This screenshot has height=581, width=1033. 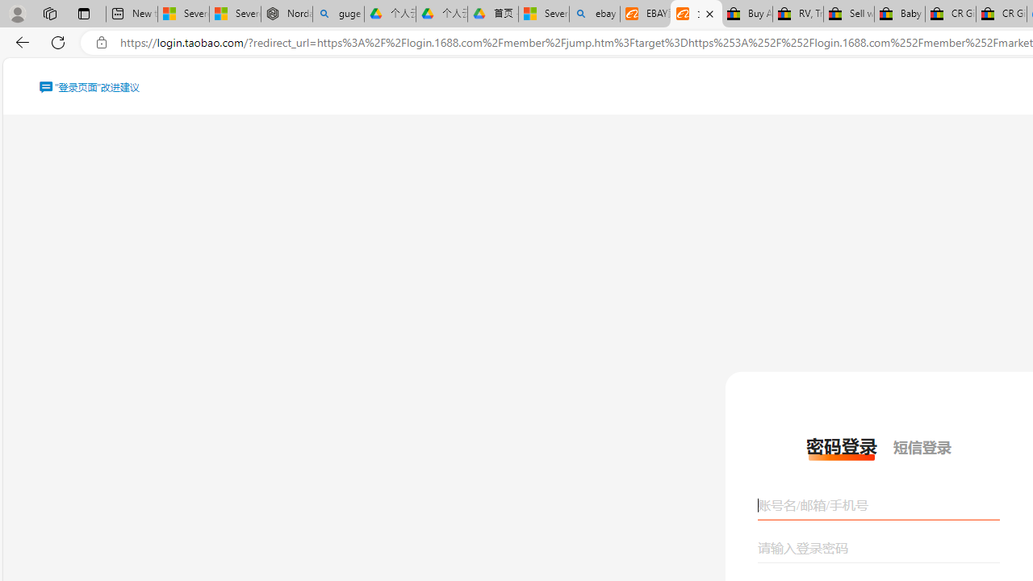 What do you see at coordinates (286, 15) in the screenshot?
I see `Nordace - Summer Adventures 2024` at bounding box center [286, 15].